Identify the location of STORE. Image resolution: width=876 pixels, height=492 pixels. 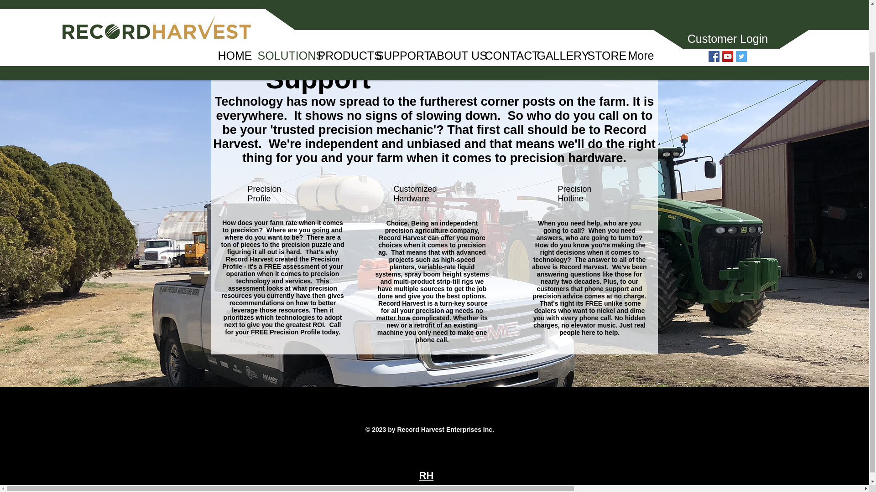
(600, 5).